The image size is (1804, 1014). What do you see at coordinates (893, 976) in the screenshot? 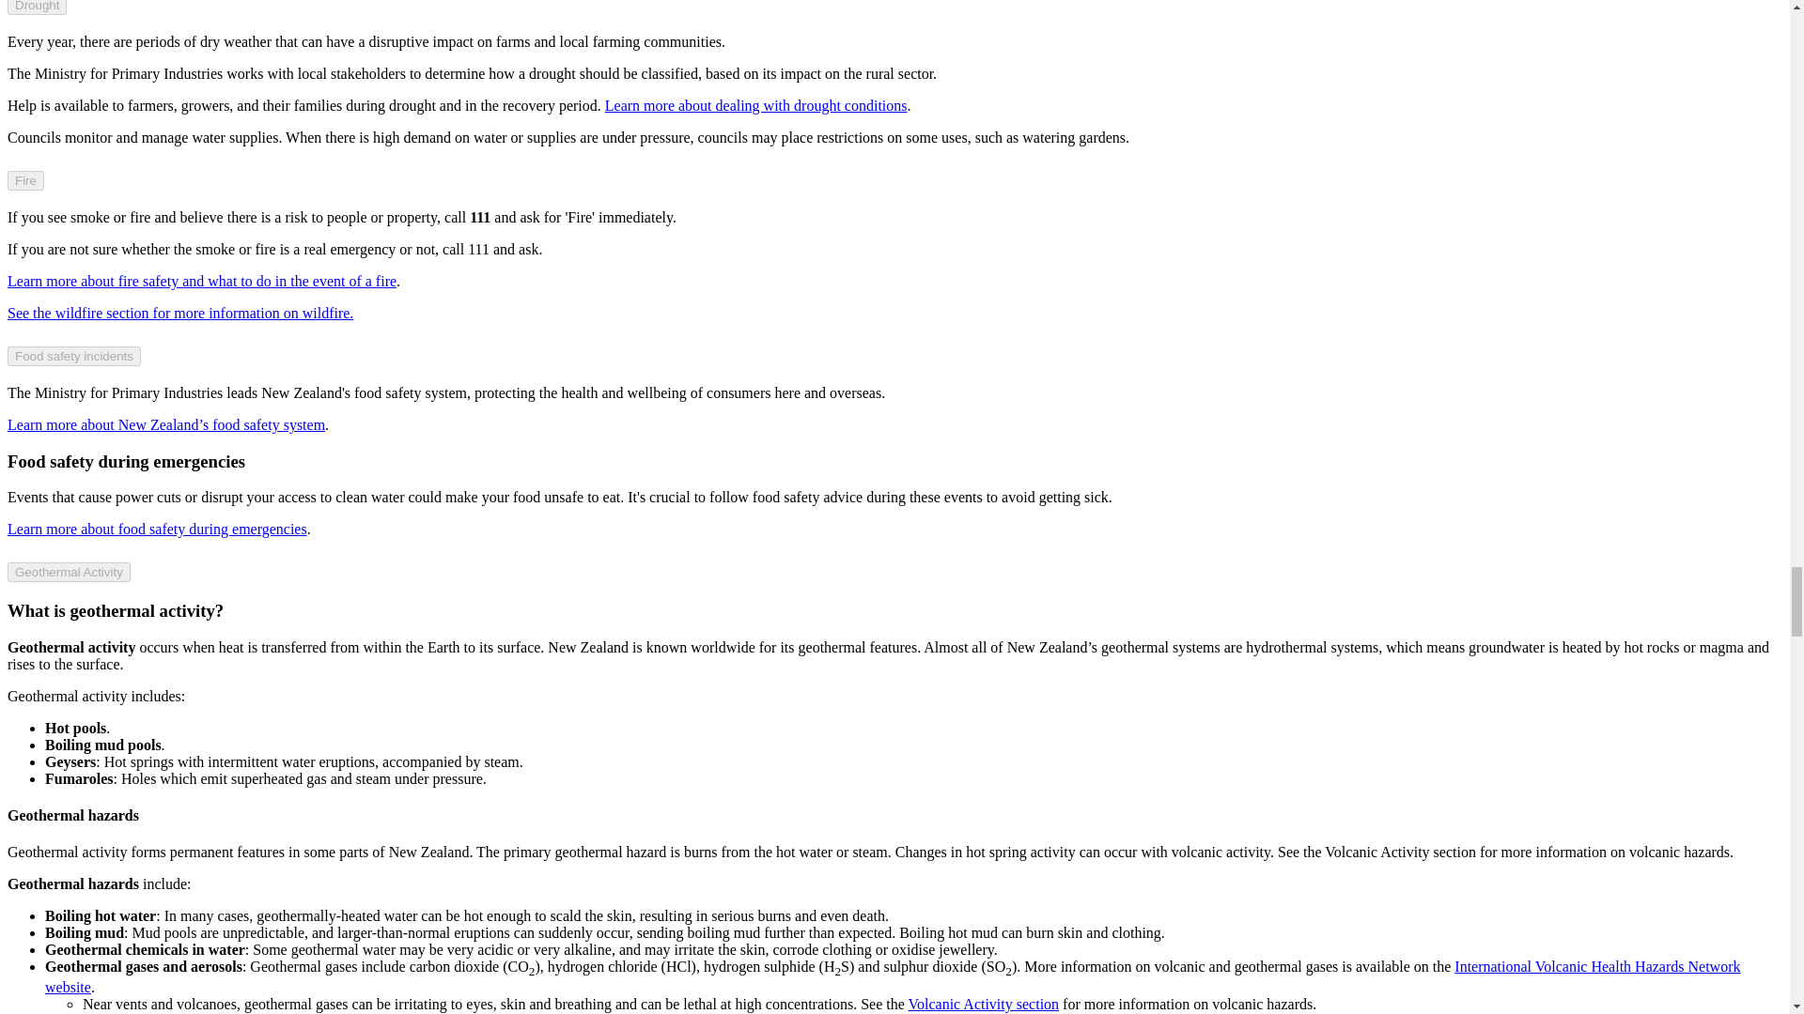
I see `Learn about the health impacts of volcanic gases` at bounding box center [893, 976].